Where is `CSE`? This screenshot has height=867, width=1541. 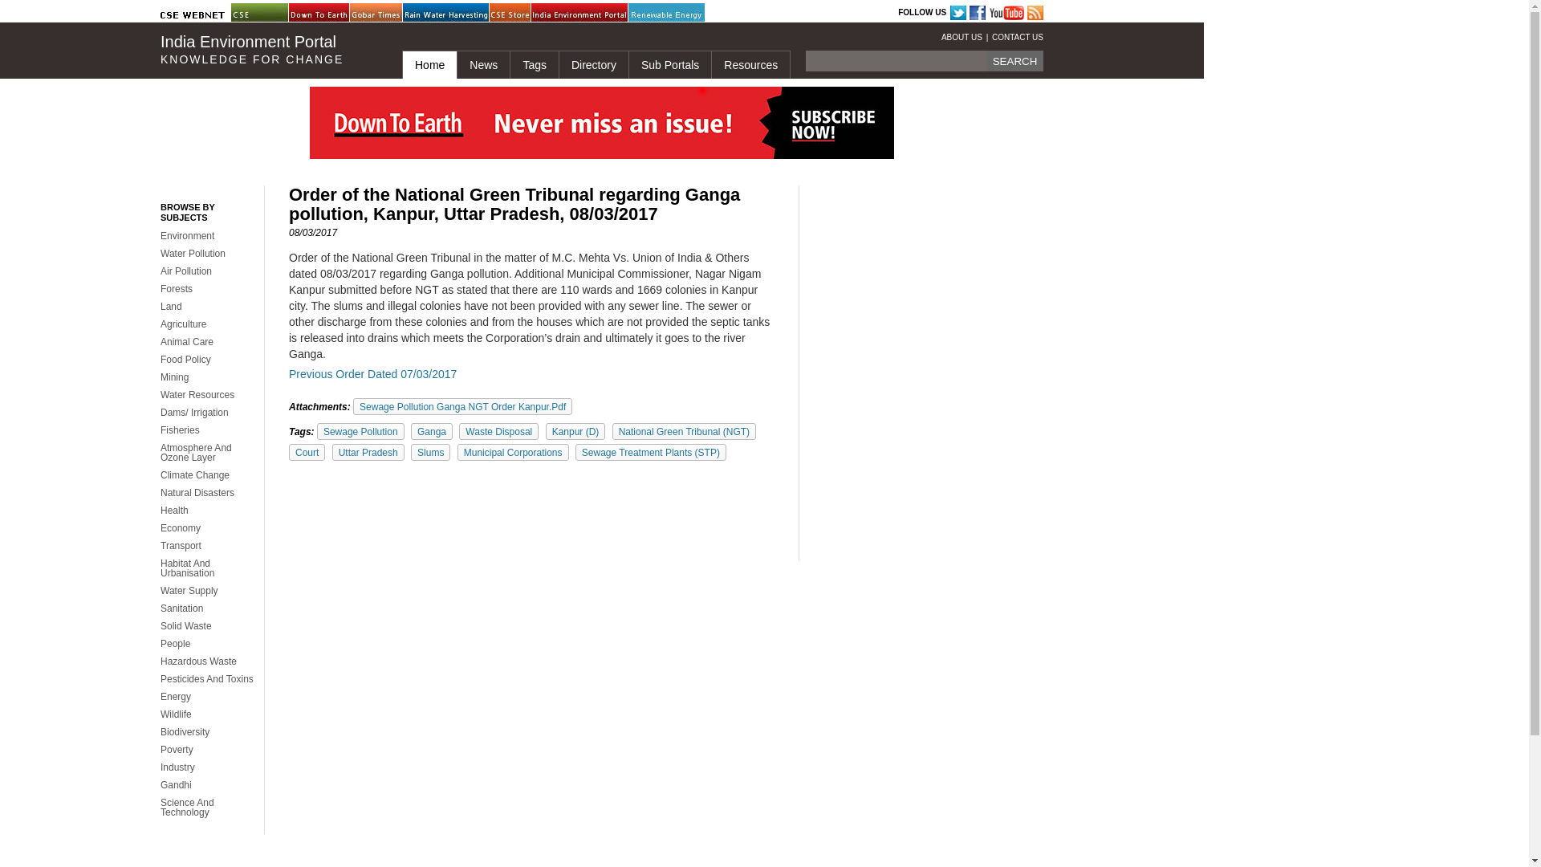 CSE is located at coordinates (271, 13).